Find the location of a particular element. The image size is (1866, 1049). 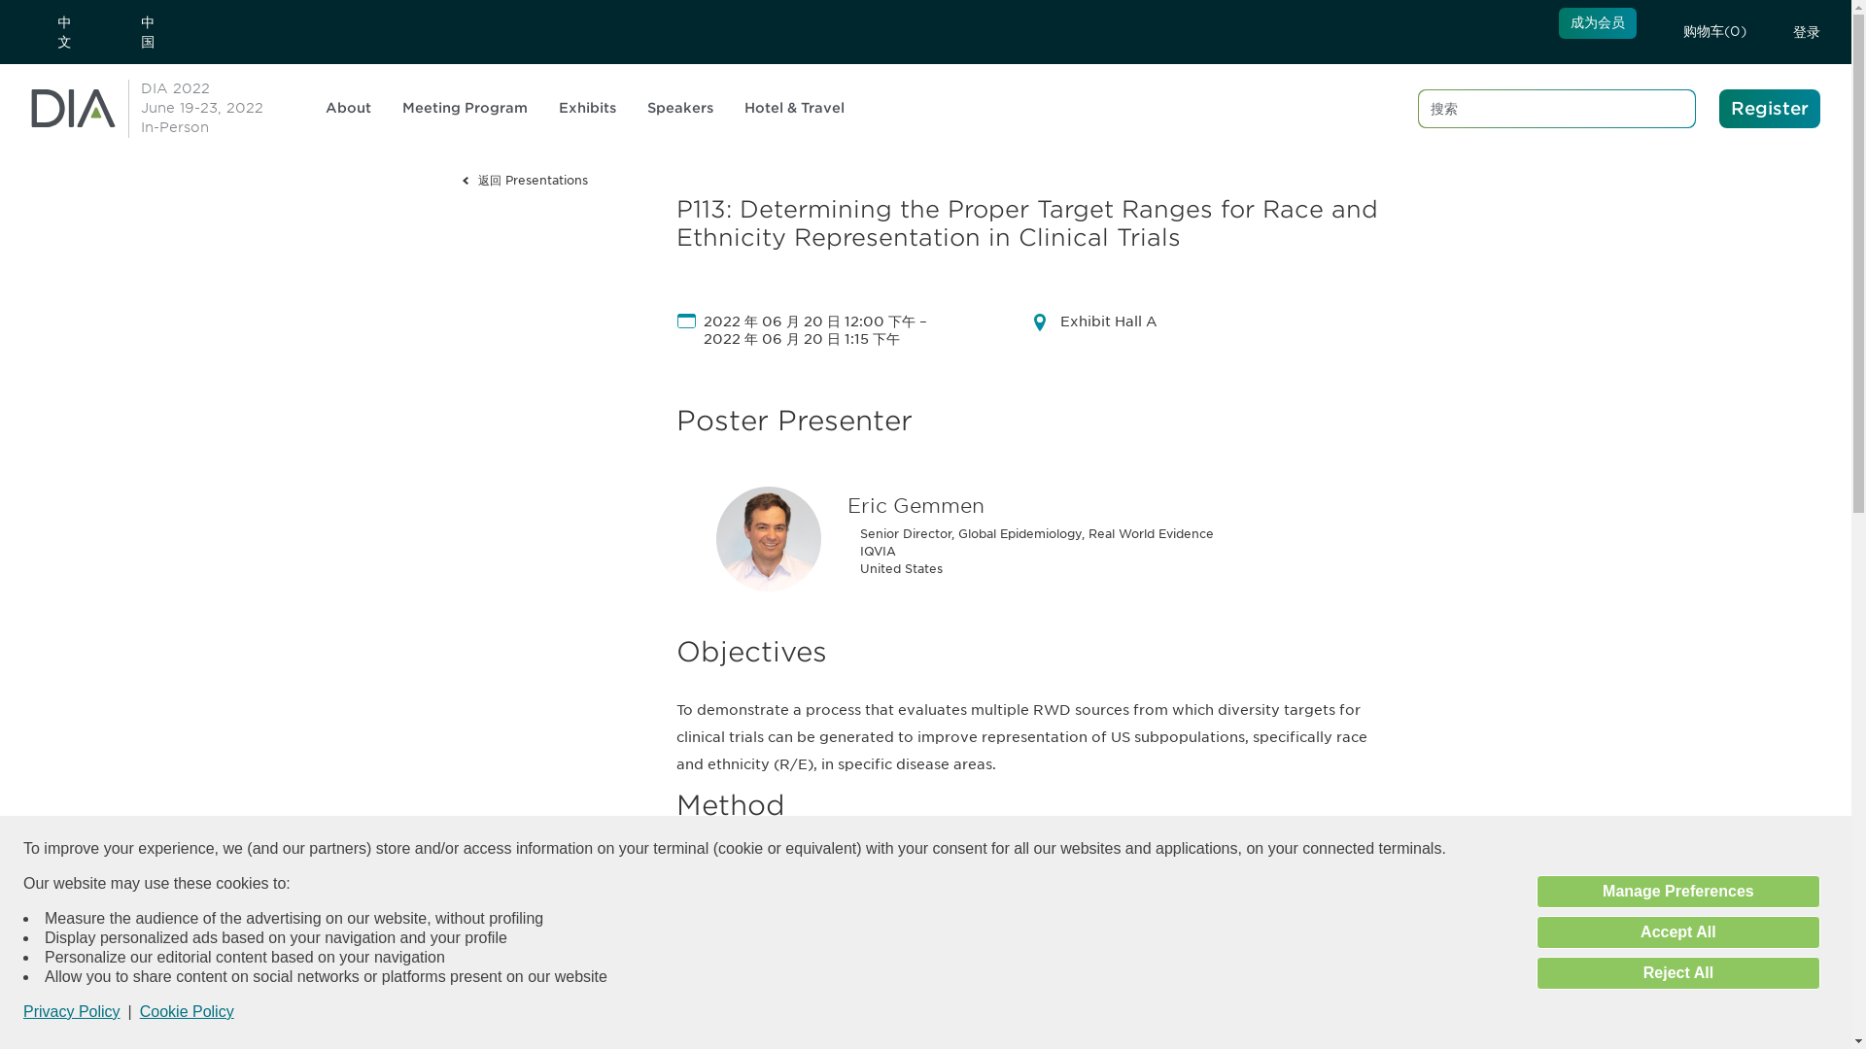

Reject All is located at coordinates (1677, 973).